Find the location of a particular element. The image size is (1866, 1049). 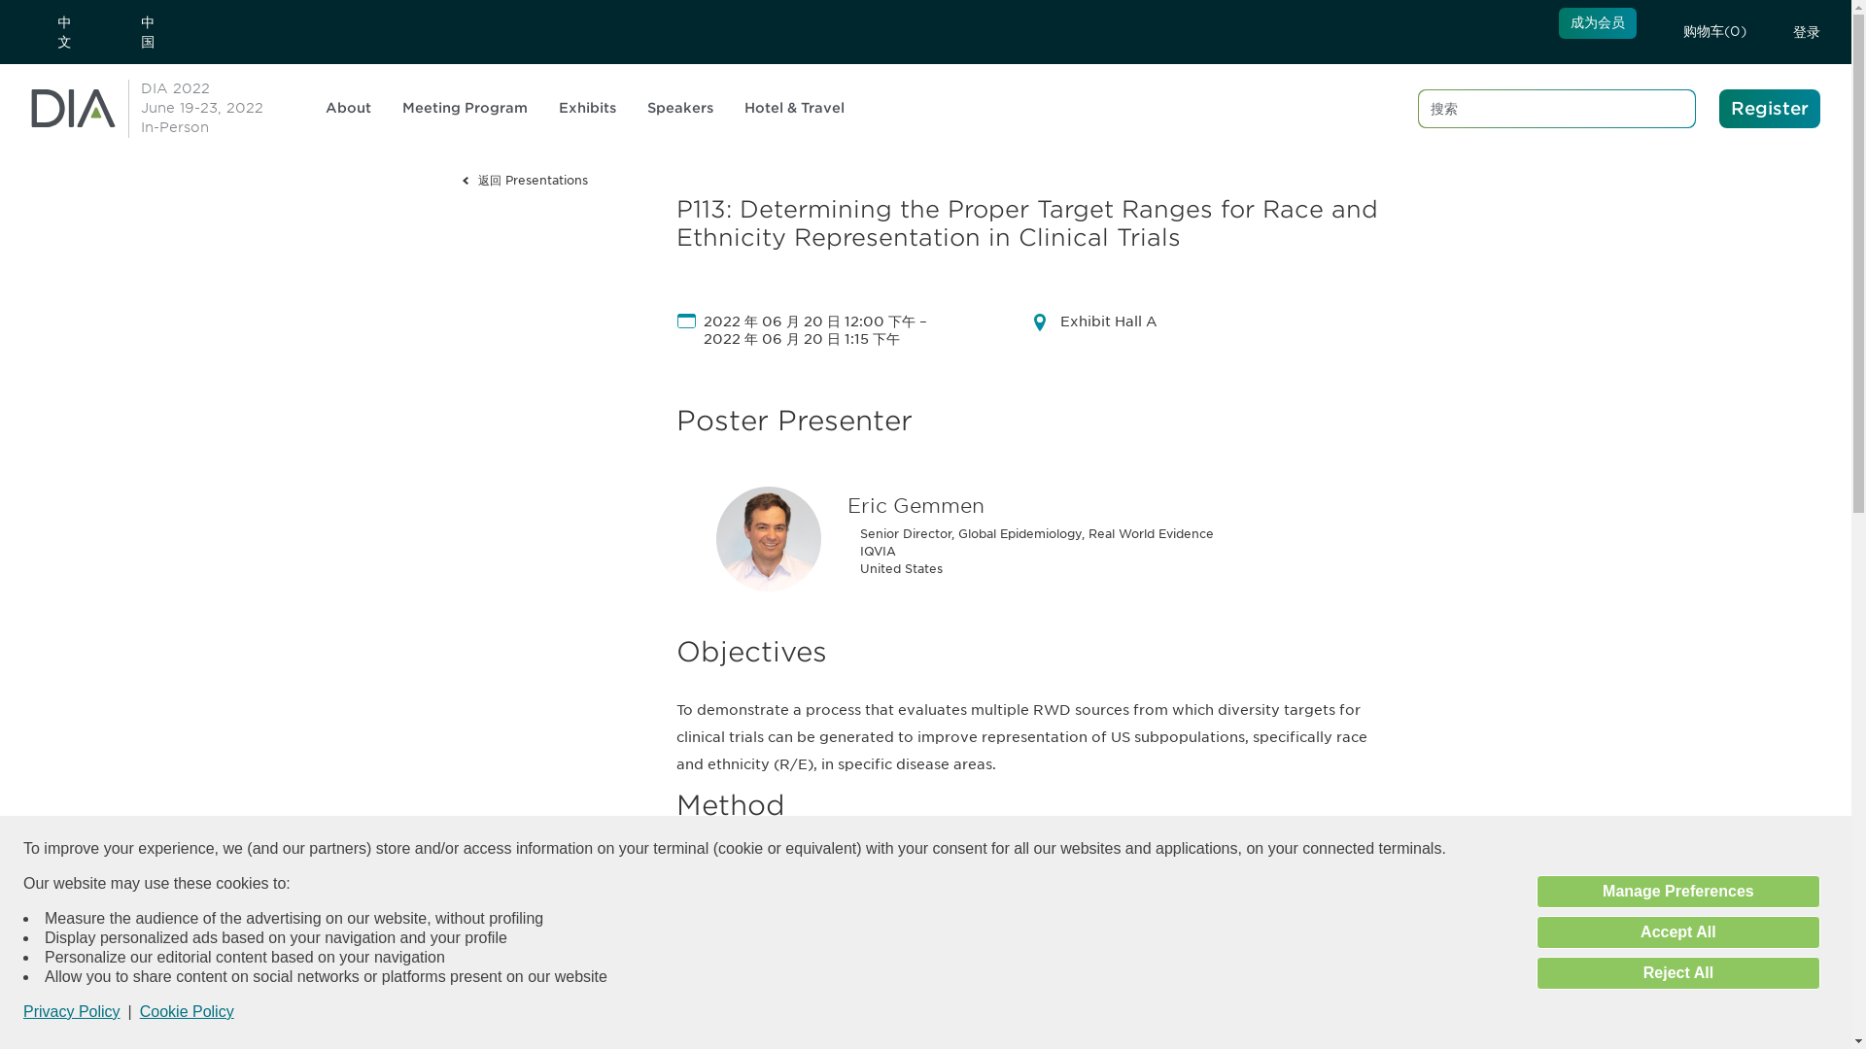

Reject All is located at coordinates (1677, 973).